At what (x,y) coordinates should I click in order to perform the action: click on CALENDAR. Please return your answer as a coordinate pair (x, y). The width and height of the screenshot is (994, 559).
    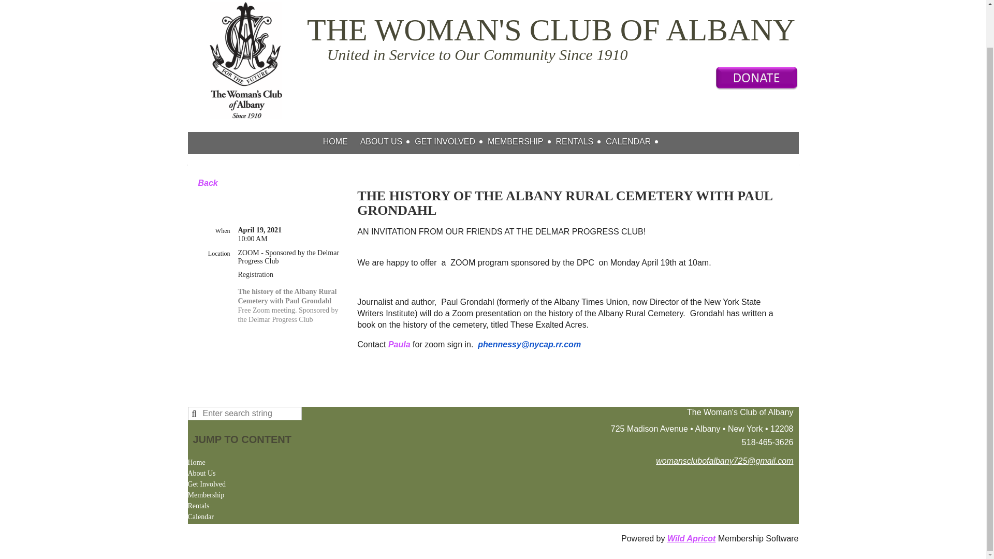
    Looking at the image, I should click on (634, 142).